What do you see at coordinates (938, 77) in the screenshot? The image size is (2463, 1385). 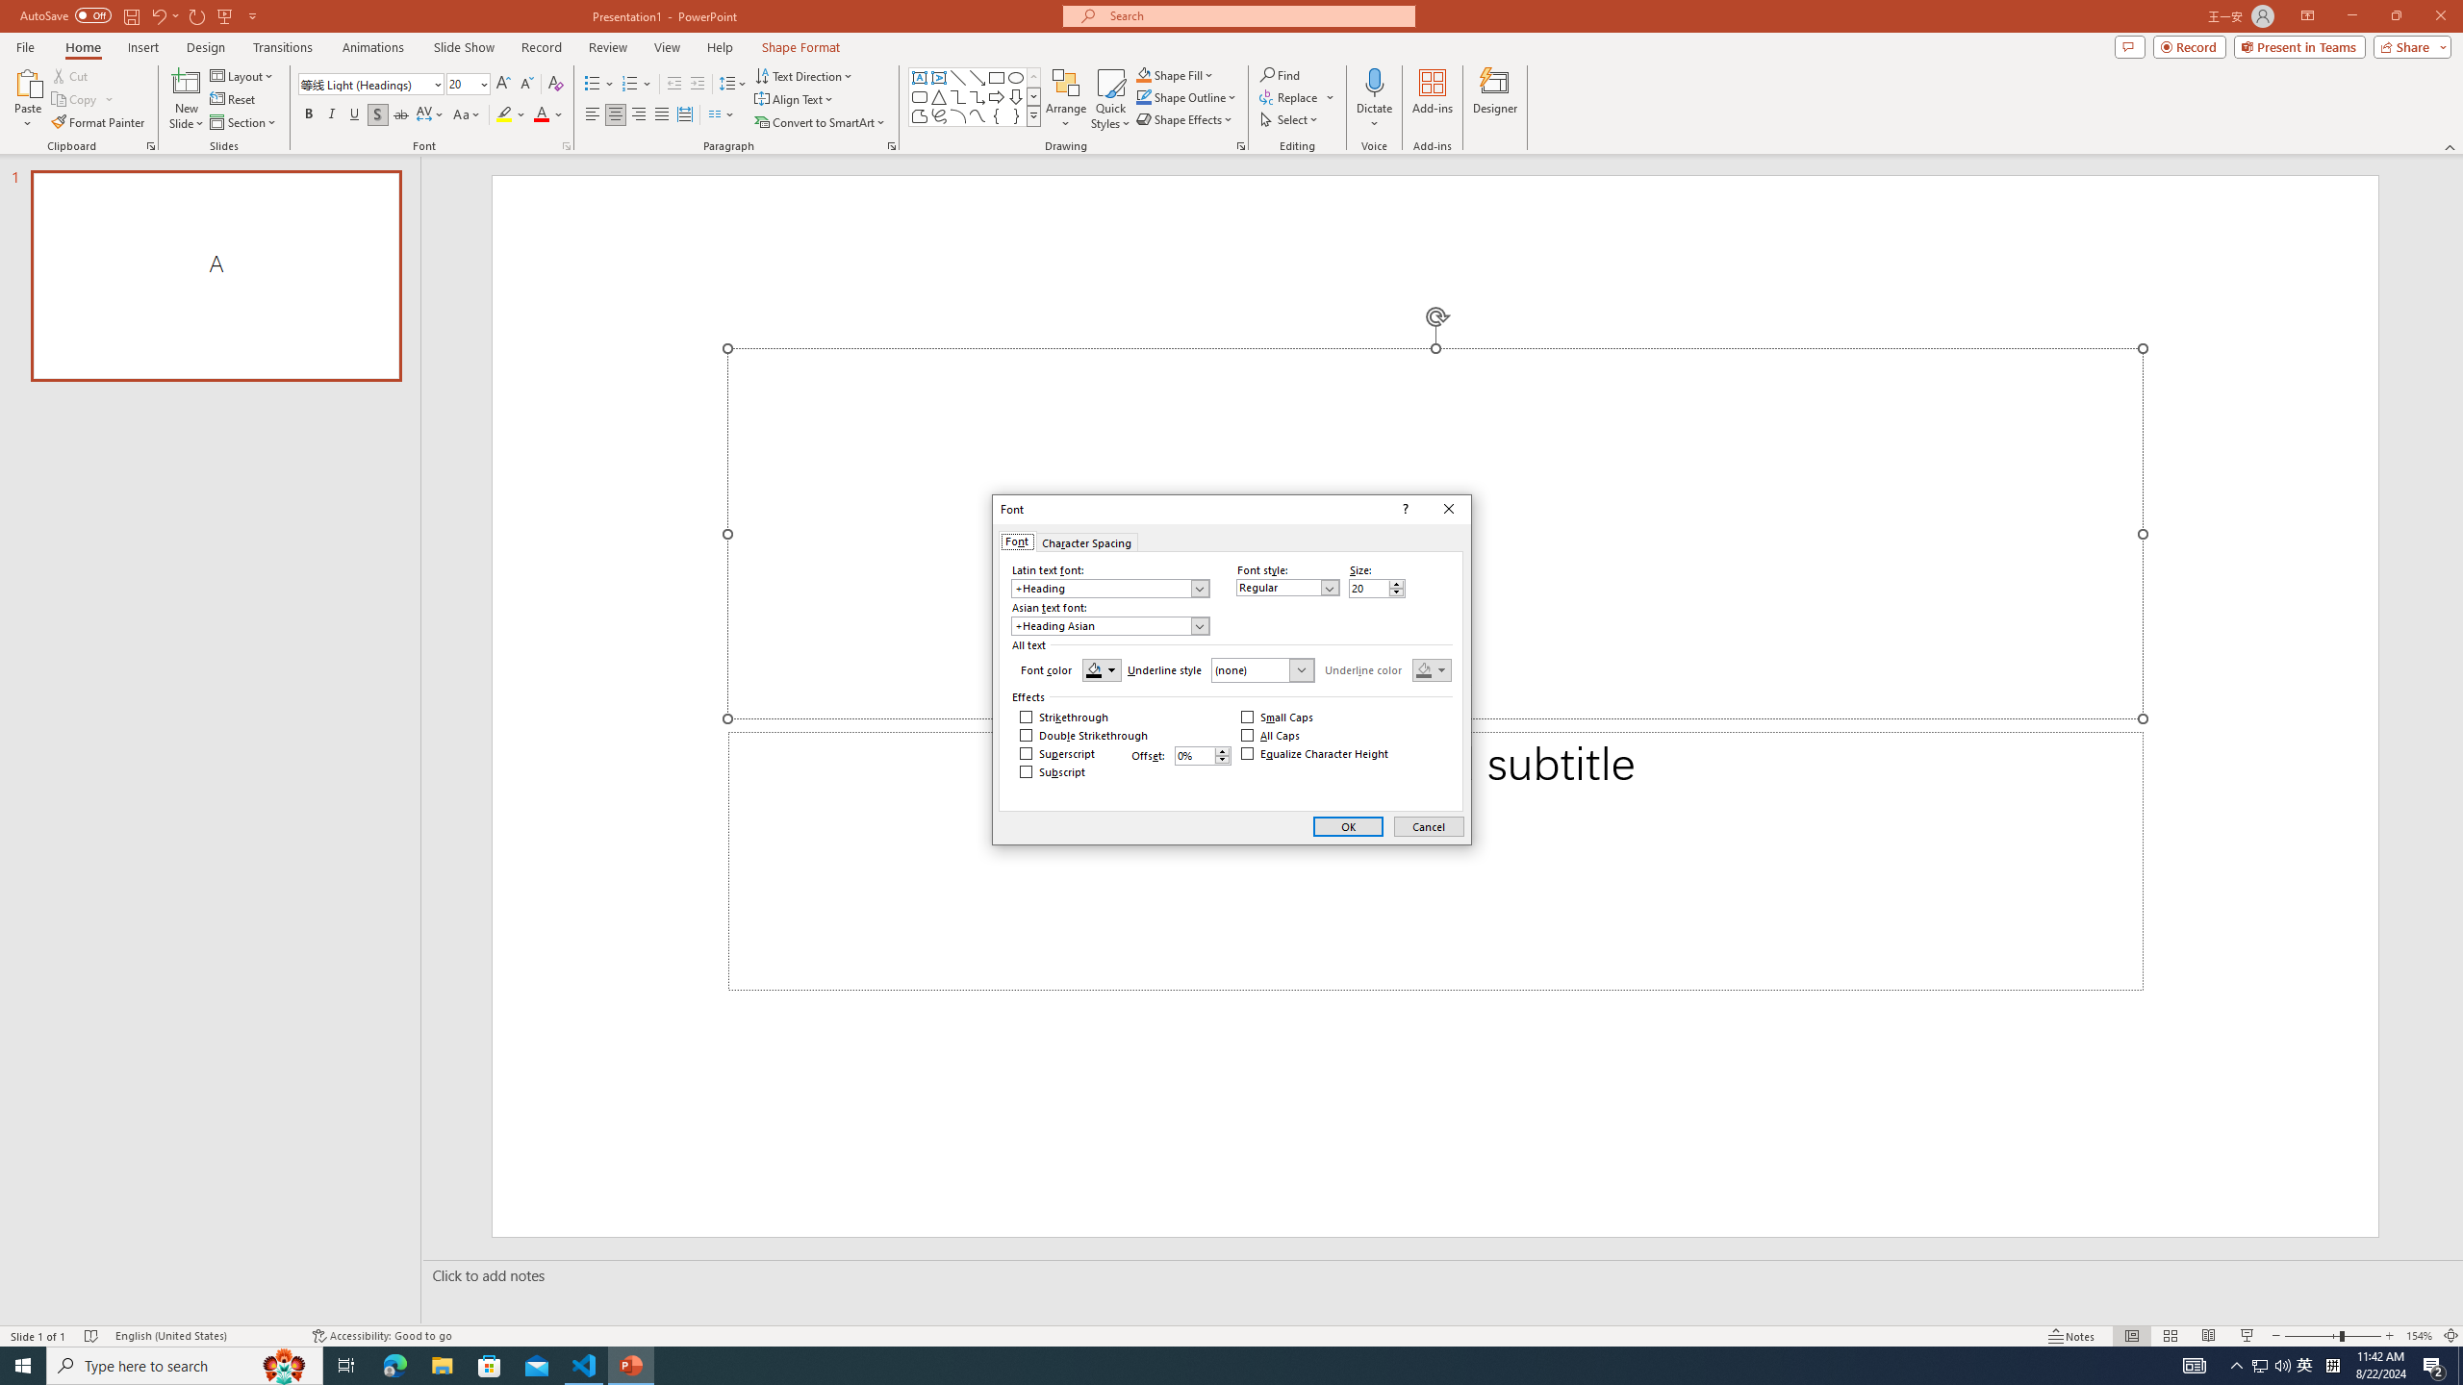 I see `Vertical Text Box` at bounding box center [938, 77].